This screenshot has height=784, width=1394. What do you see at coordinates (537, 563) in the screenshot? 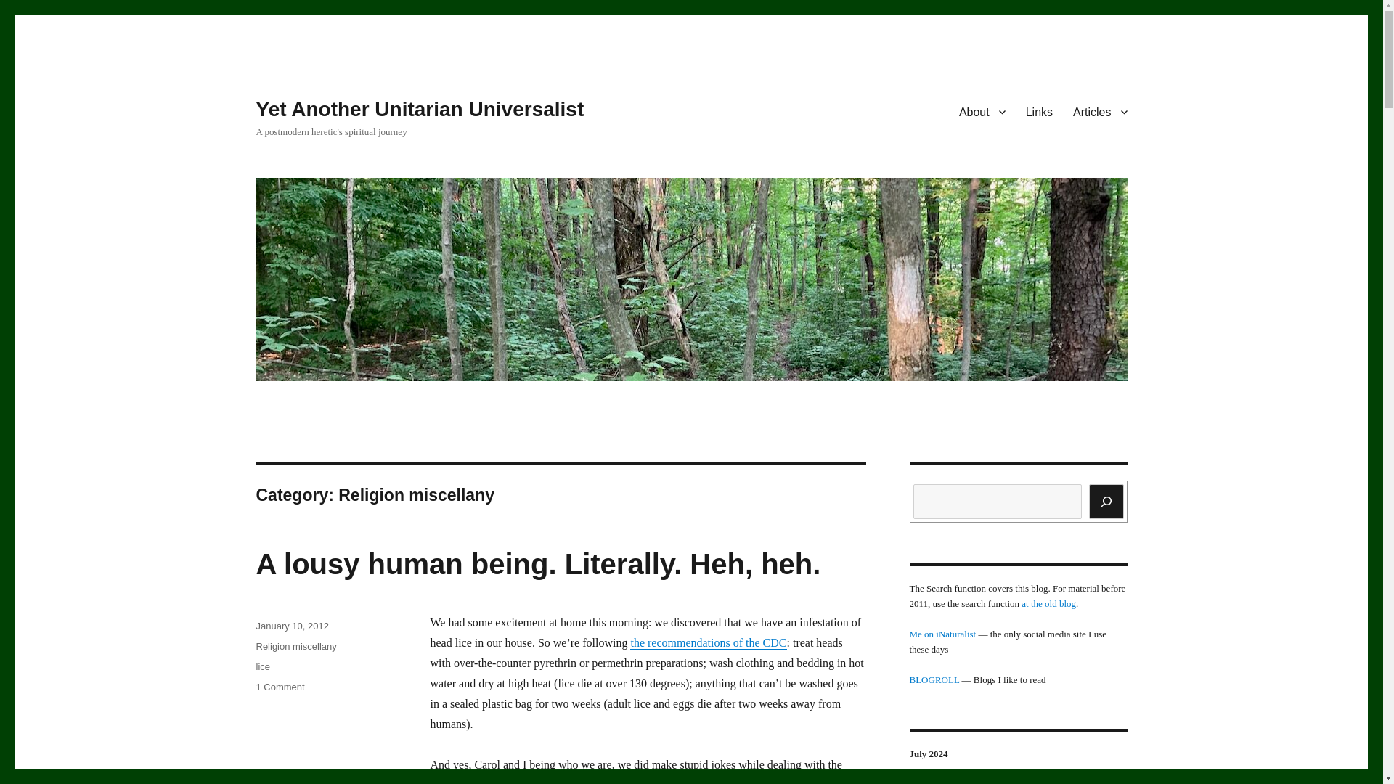
I see `A lousy human being. Literally. Heh, heh.` at bounding box center [537, 563].